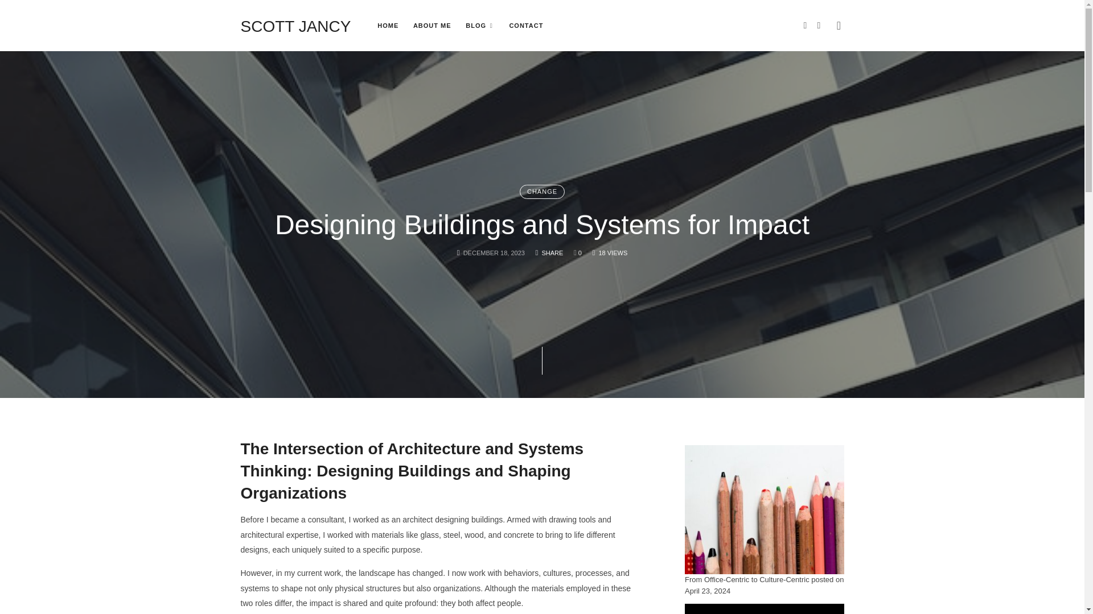  I want to click on DECEMBER 18, 2023, so click(494, 253).